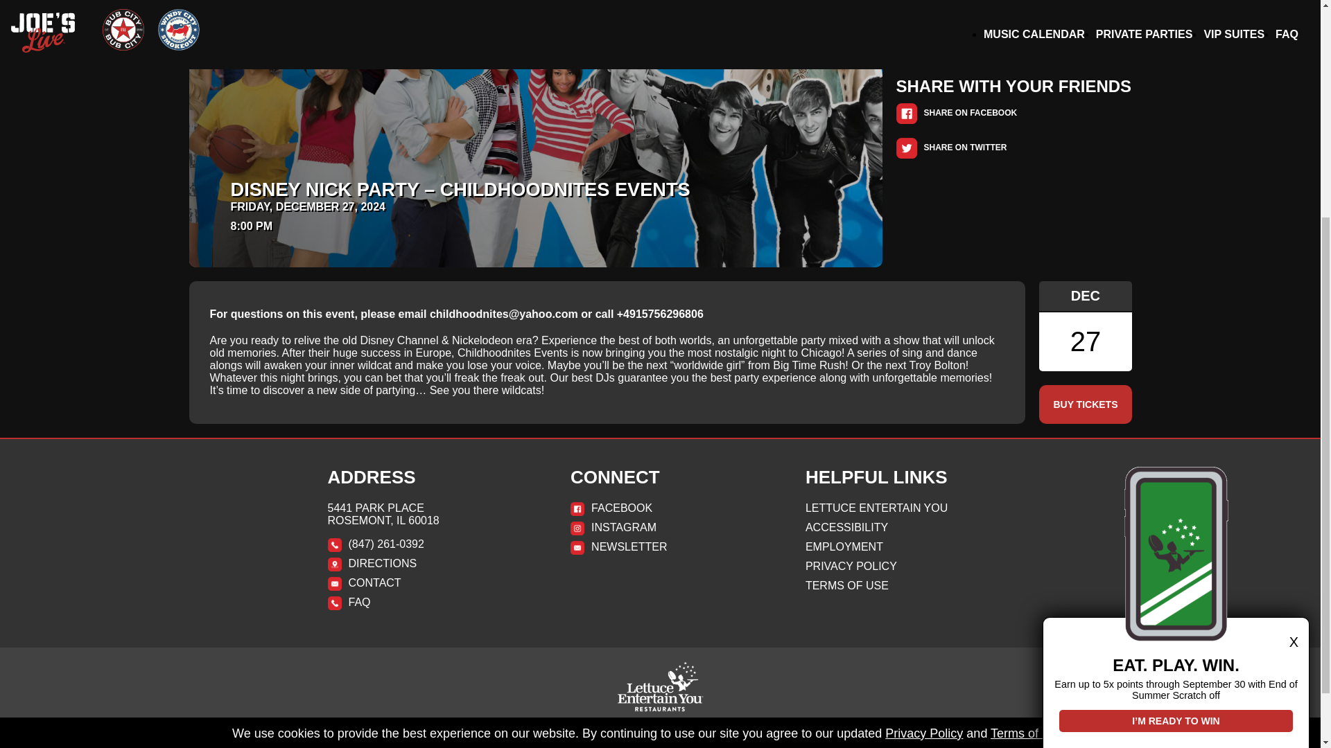 The image size is (1331, 748). What do you see at coordinates (898, 508) in the screenshot?
I see `LETTUCE ENTERTAIN YOU` at bounding box center [898, 508].